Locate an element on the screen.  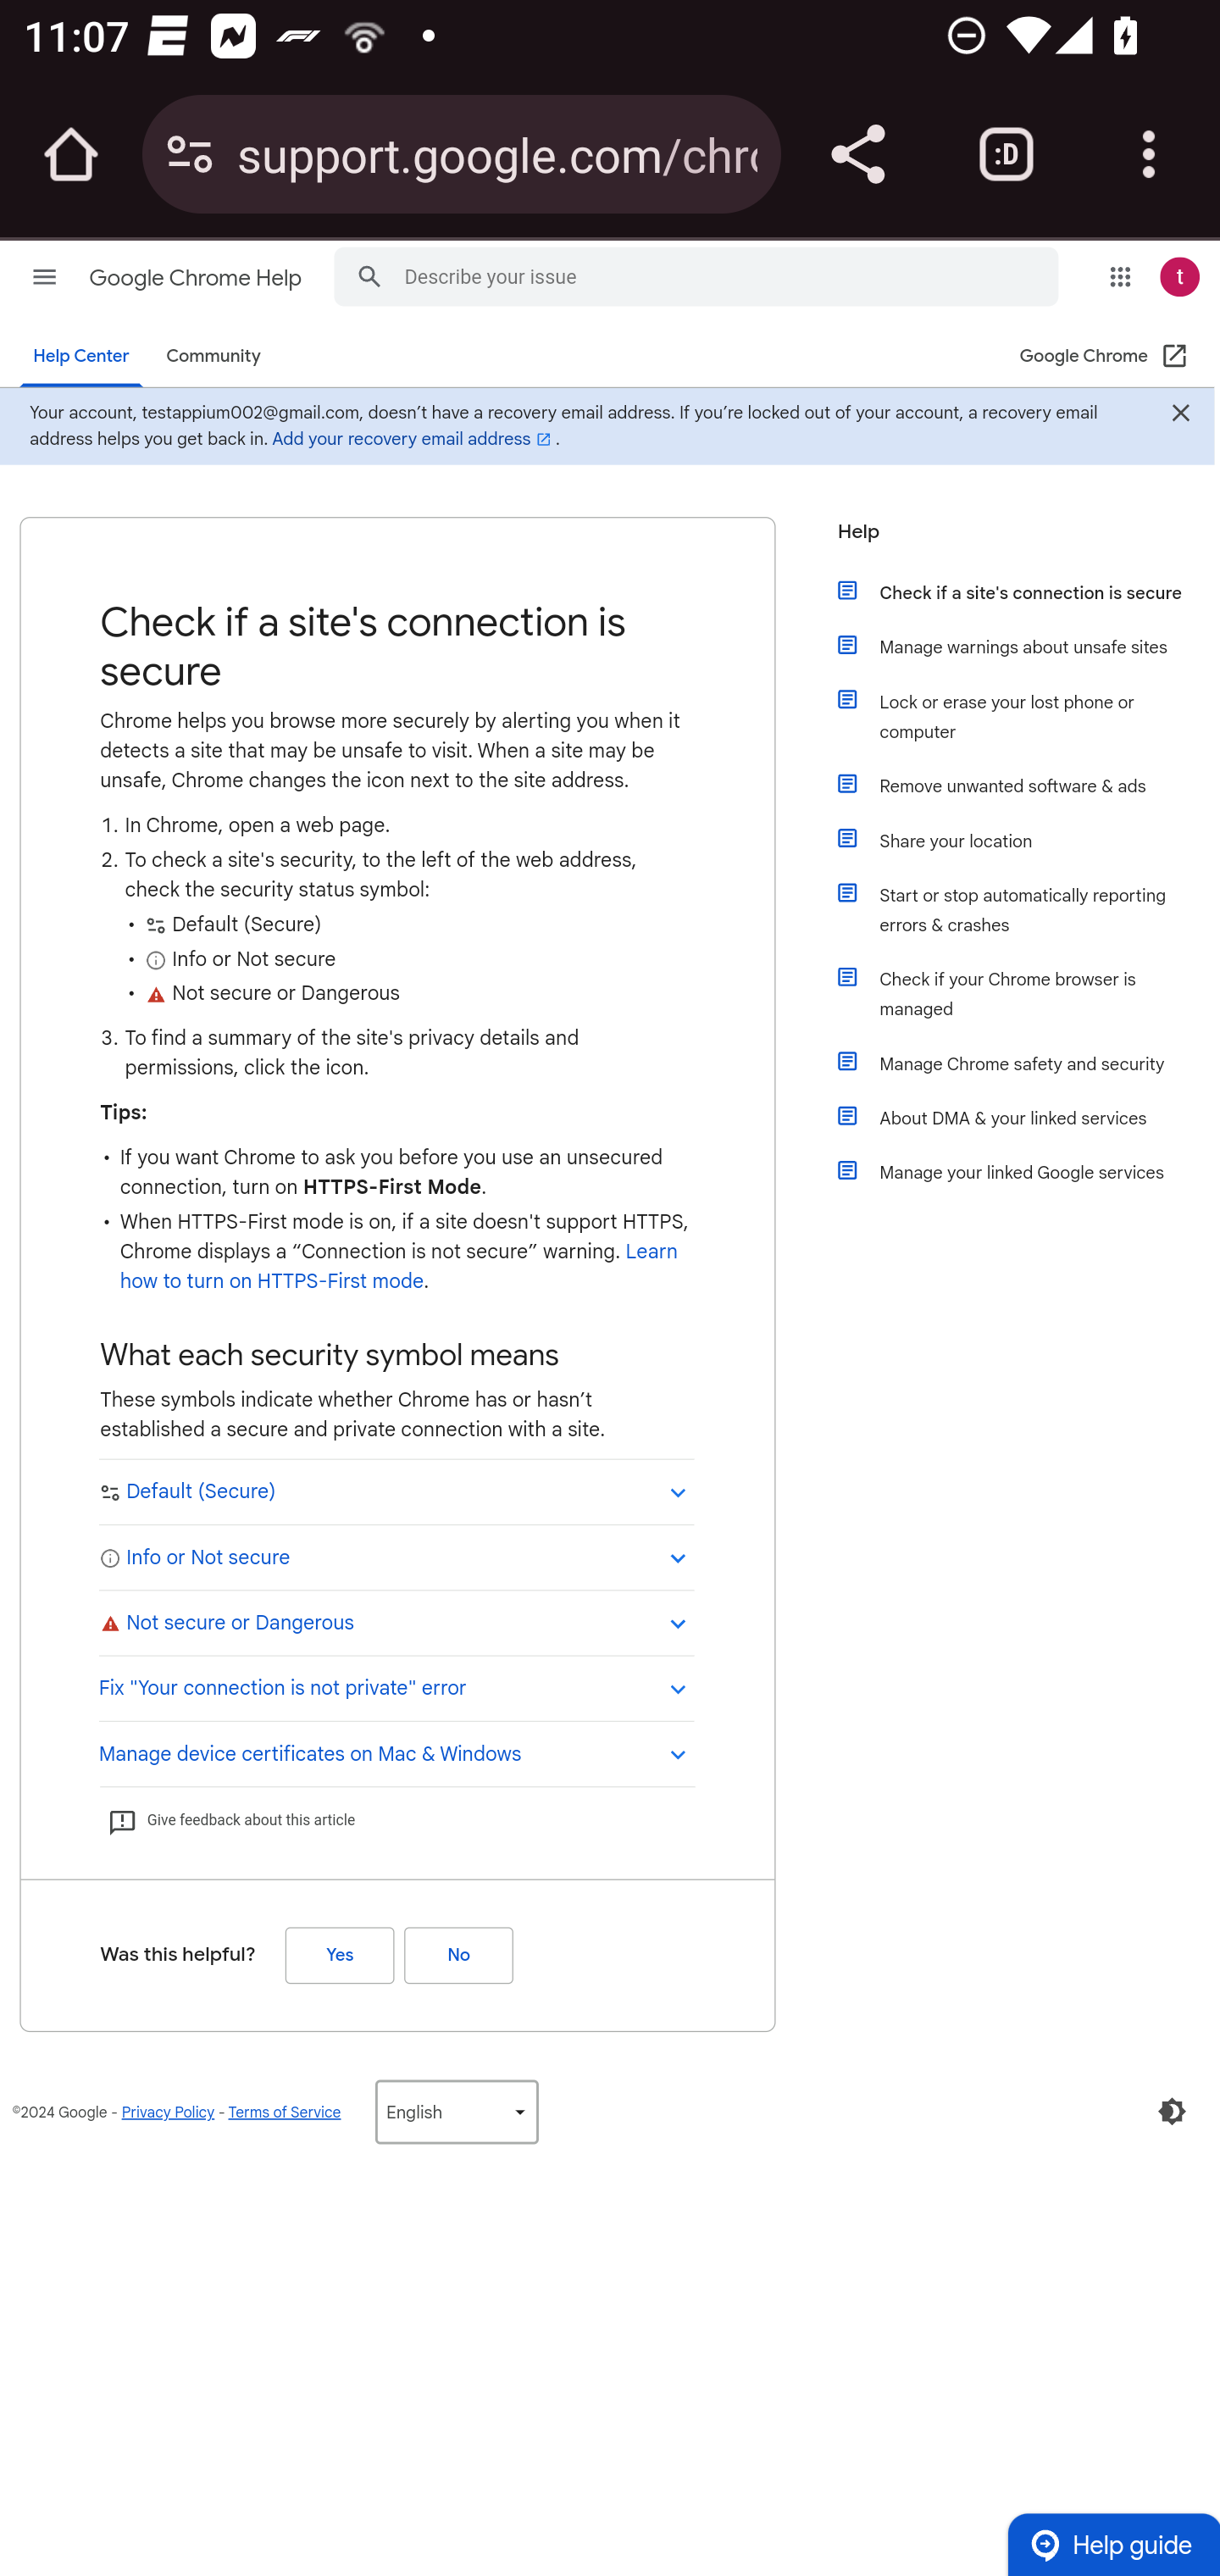
Language (English‎) is located at coordinates (456, 2111).